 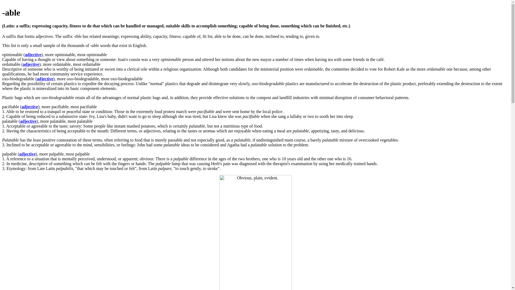 What do you see at coordinates (33, 55) in the screenshot?
I see `adjective` at bounding box center [33, 55].